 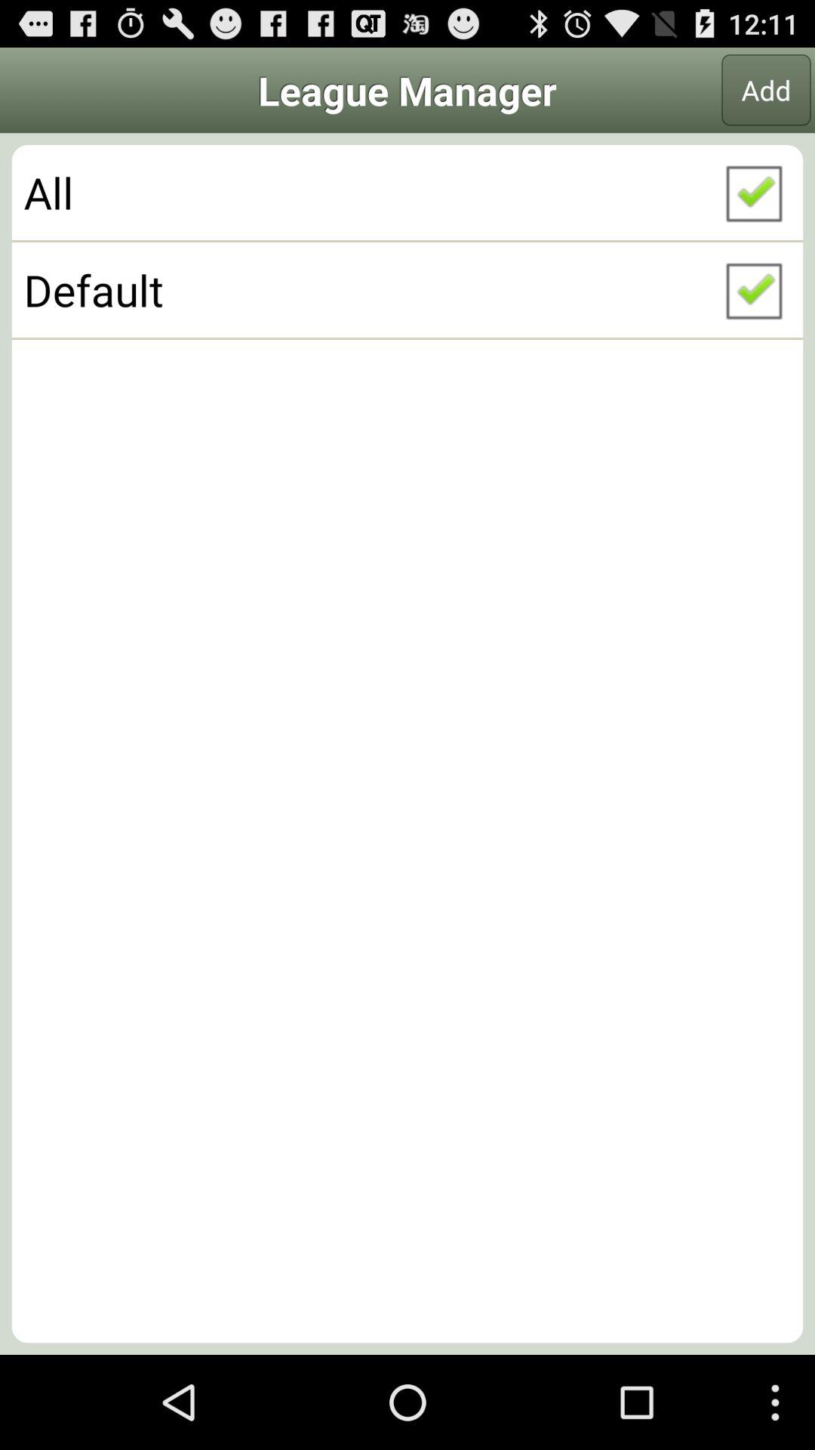 What do you see at coordinates (766, 90) in the screenshot?
I see `launch the app next to league manager` at bounding box center [766, 90].